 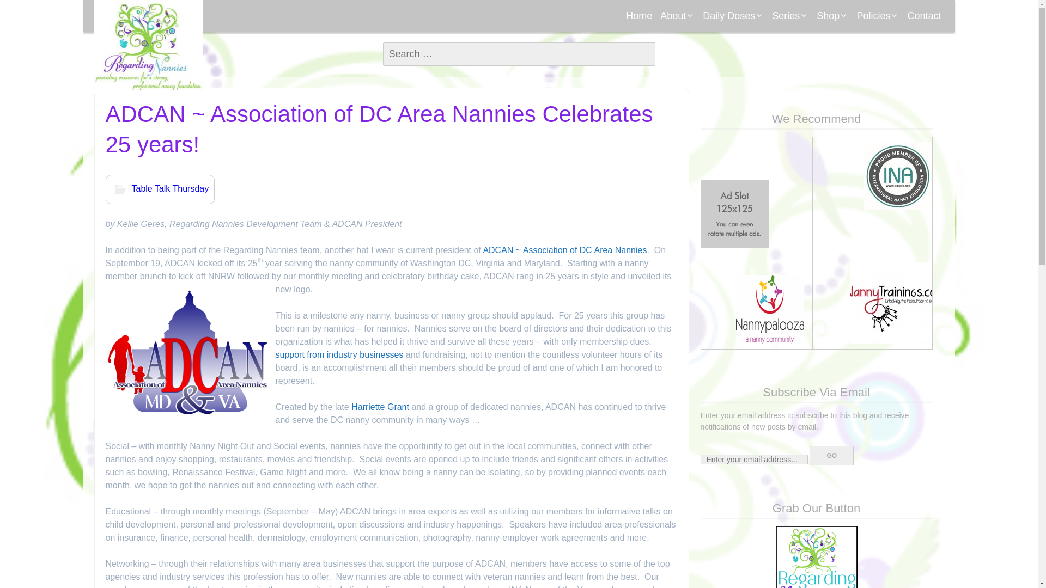 I want to click on About, so click(x=678, y=16).